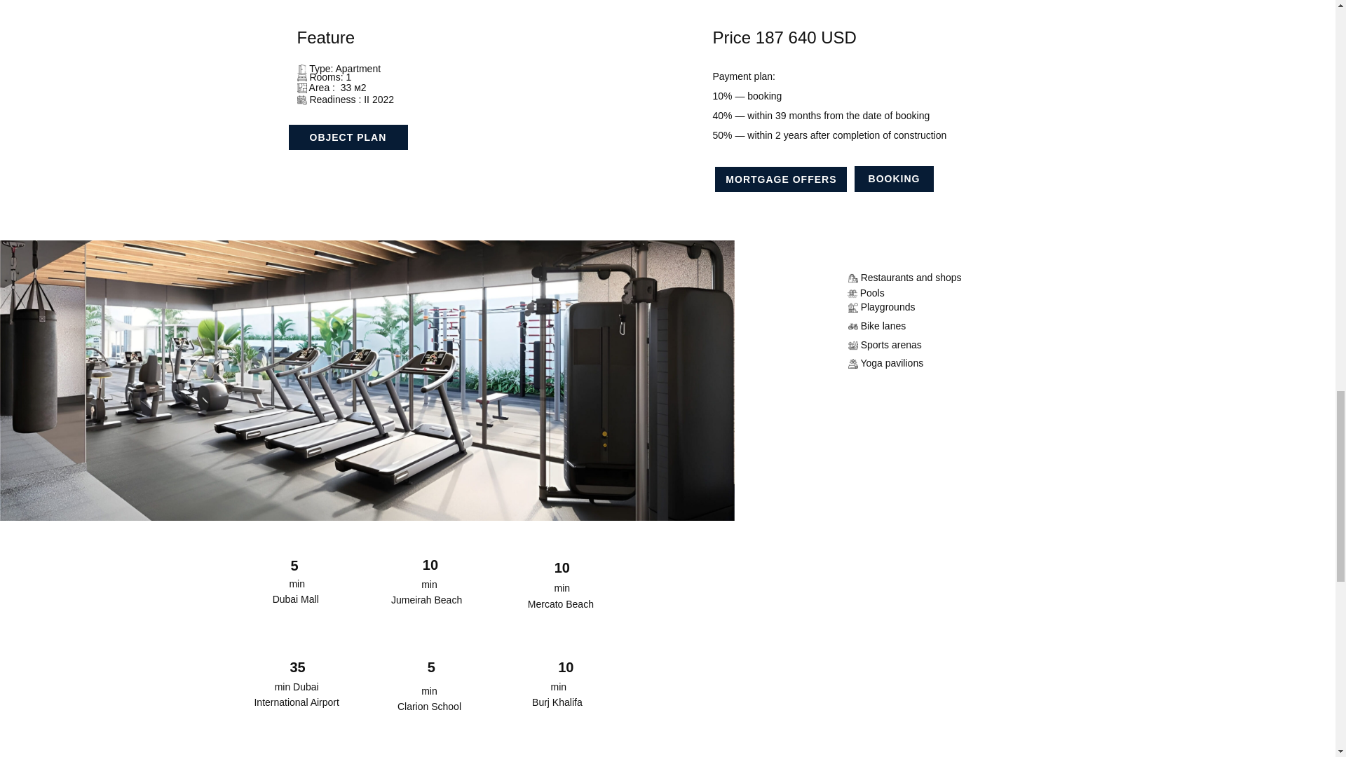 The image size is (1346, 757). I want to click on OBJECT PLAN, so click(349, 137).